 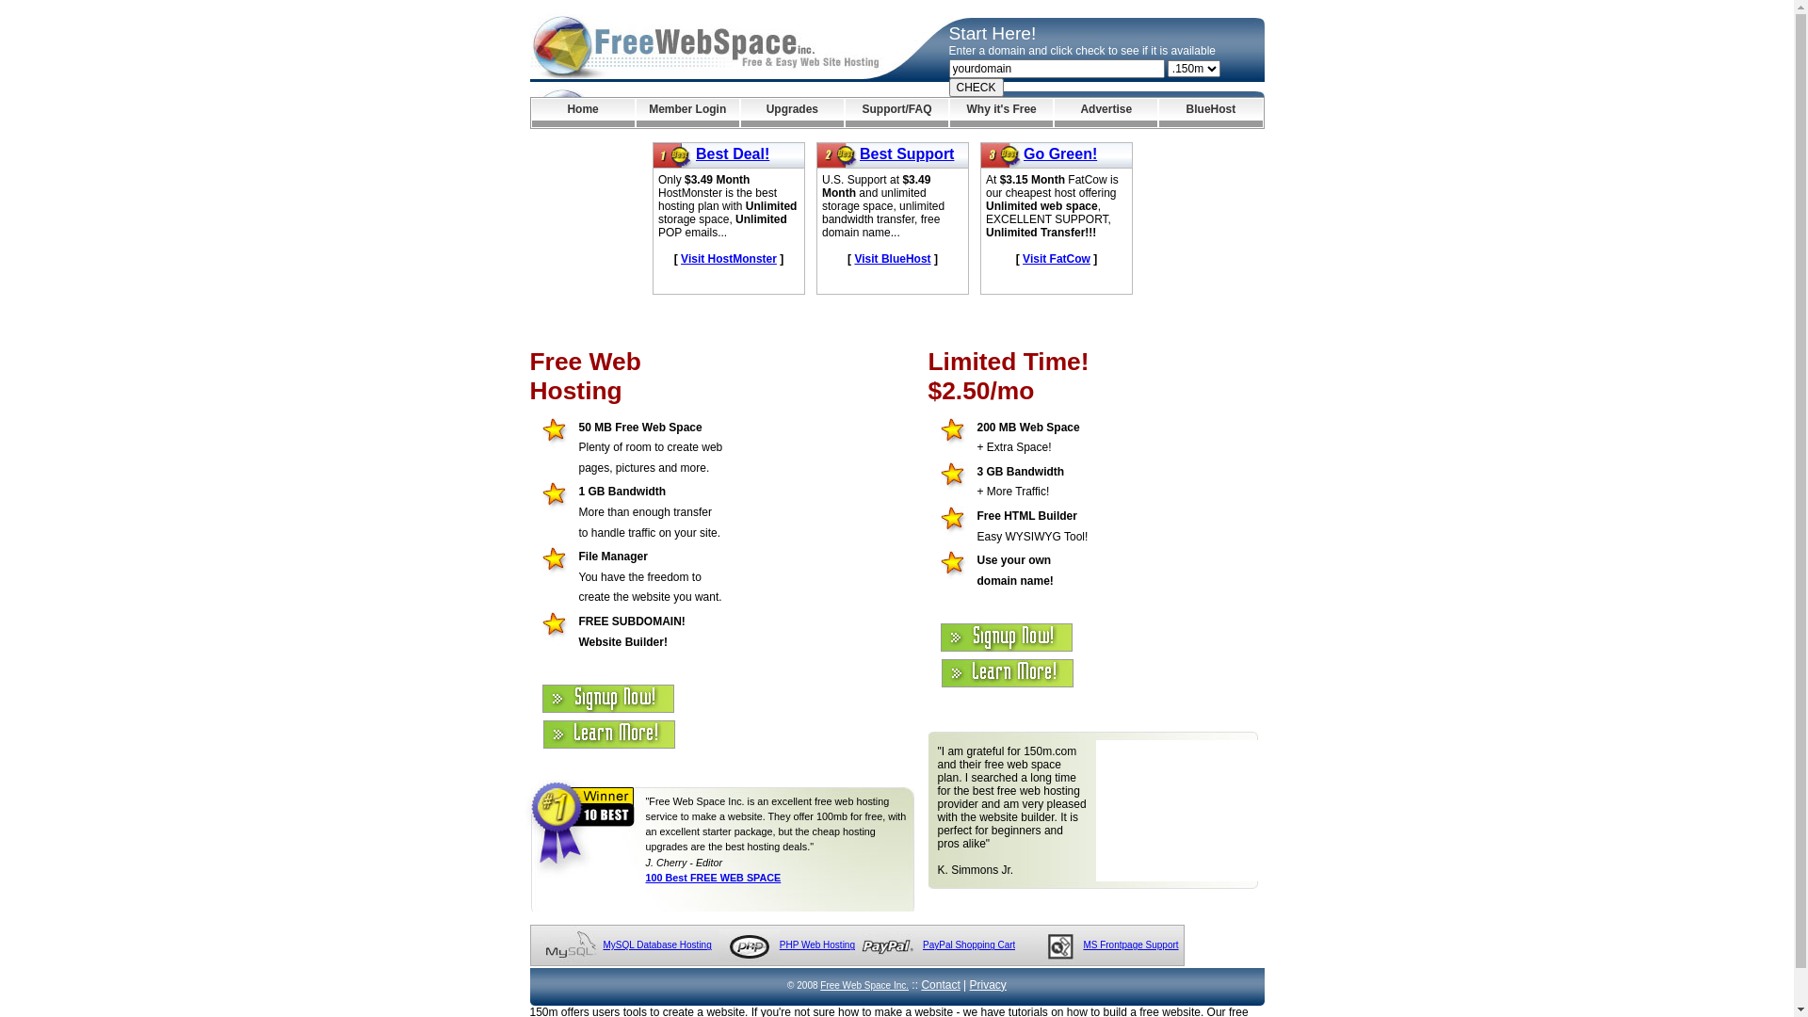 I want to click on Advertise, so click(x=1106, y=113).